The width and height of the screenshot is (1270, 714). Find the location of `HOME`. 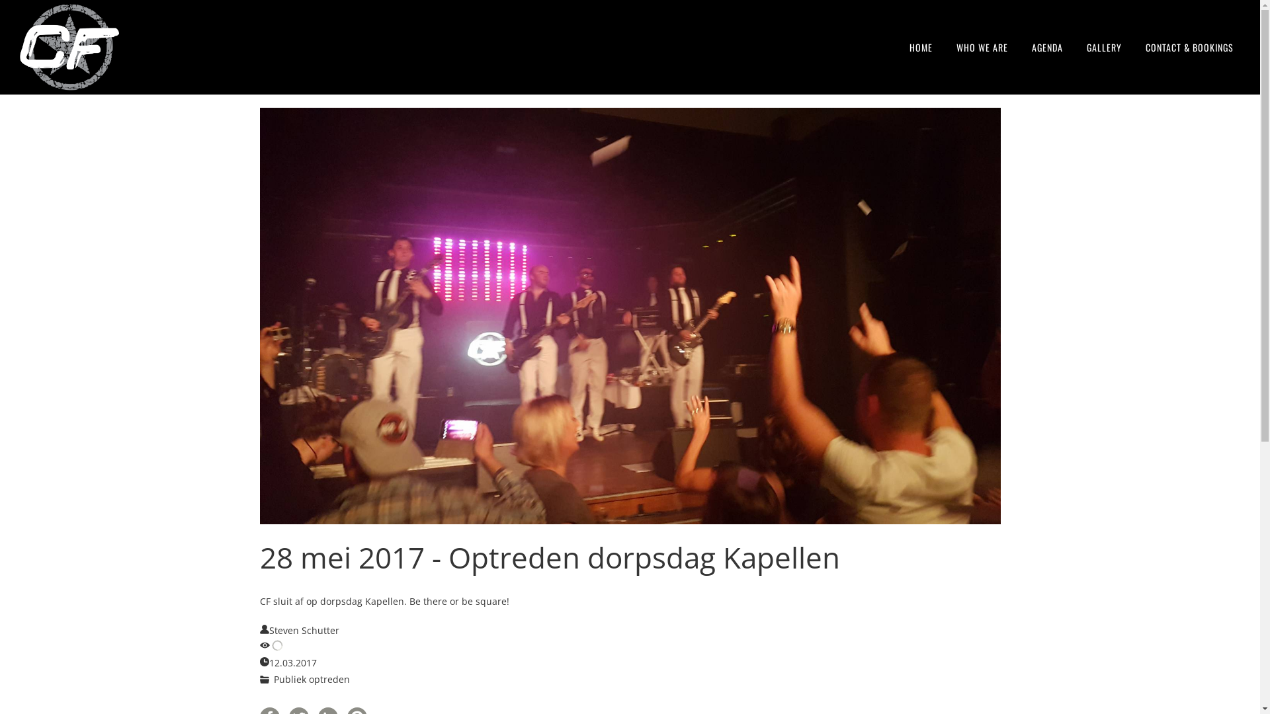

HOME is located at coordinates (921, 48).